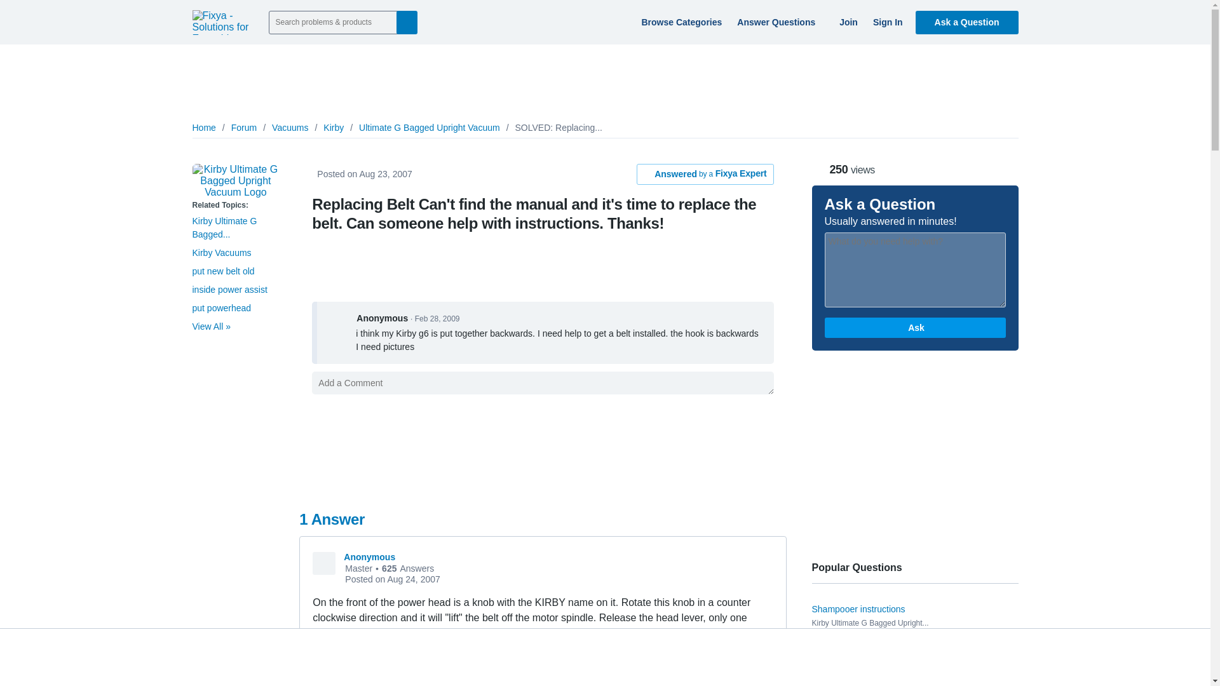 The width and height of the screenshot is (1220, 686). Describe the element at coordinates (430, 128) in the screenshot. I see `Ultimate G Bagged Upright Vacuum` at that location.